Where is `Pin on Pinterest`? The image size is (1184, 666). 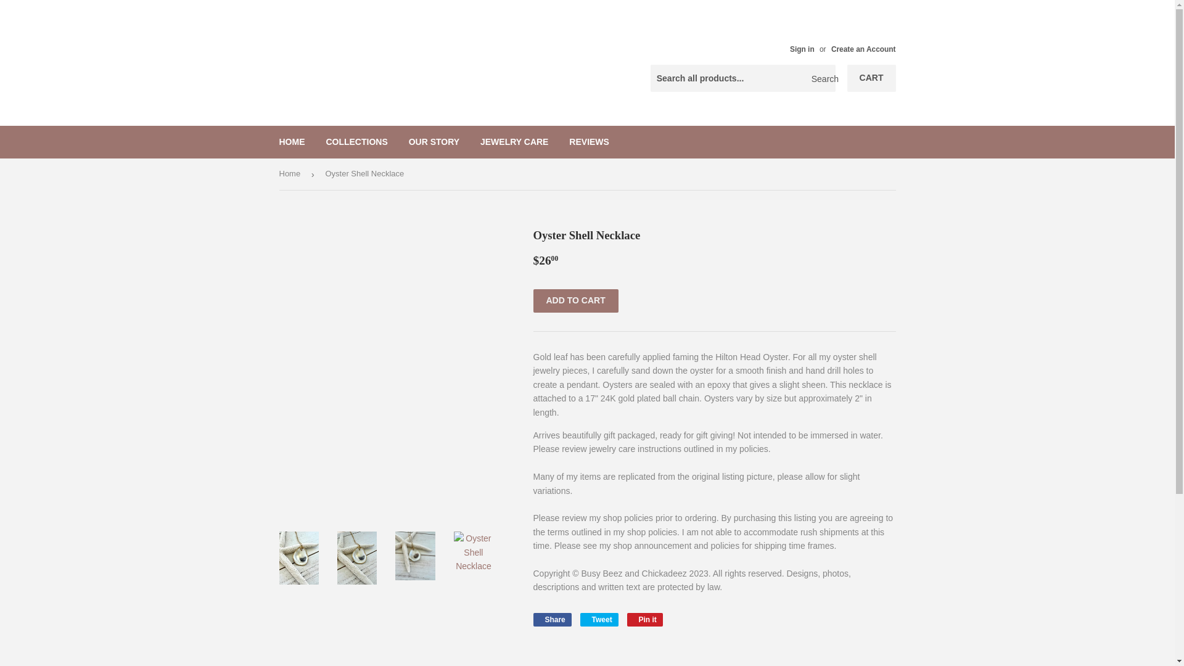
Pin on Pinterest is located at coordinates (551, 619).